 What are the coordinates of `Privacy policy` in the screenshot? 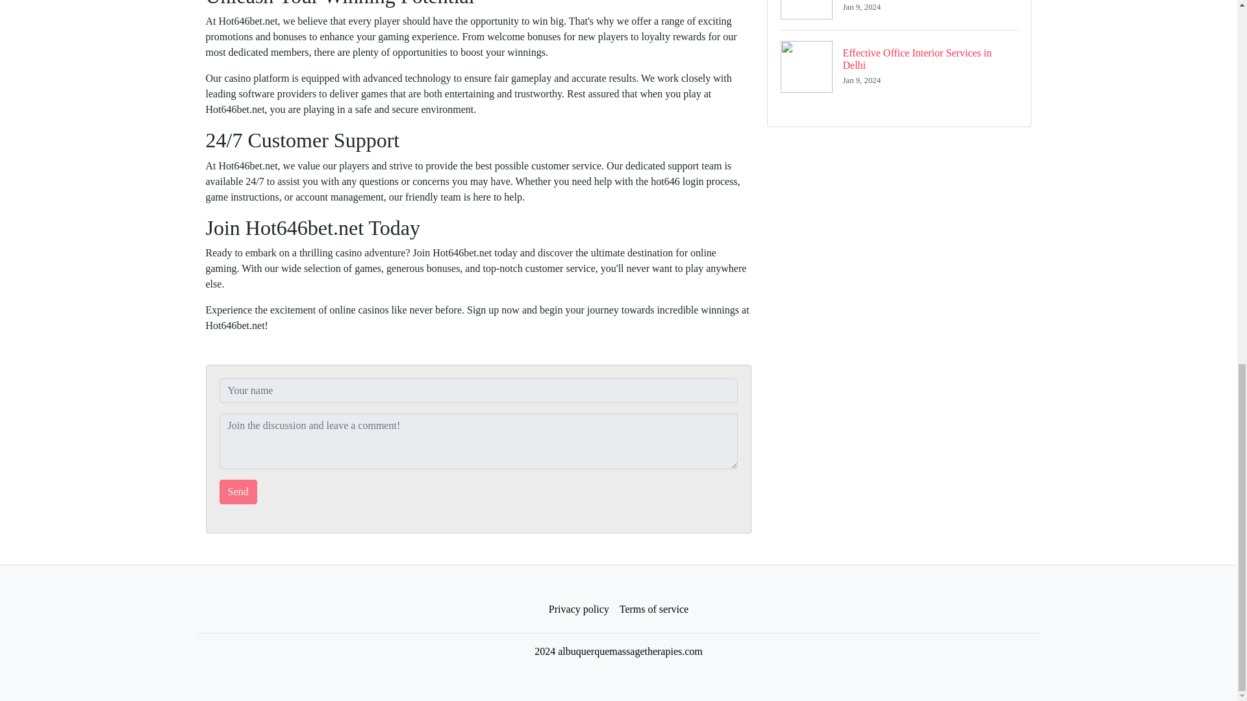 It's located at (899, 15).